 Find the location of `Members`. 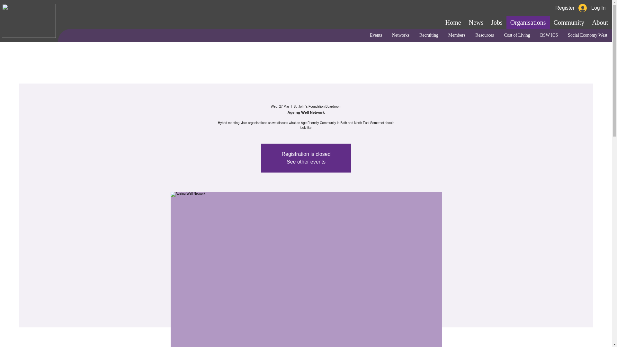

Members is located at coordinates (456, 35).